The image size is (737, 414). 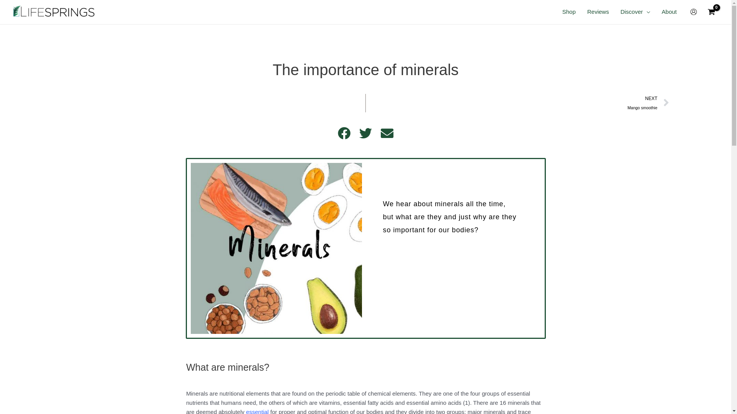 I want to click on About, so click(x=669, y=12).